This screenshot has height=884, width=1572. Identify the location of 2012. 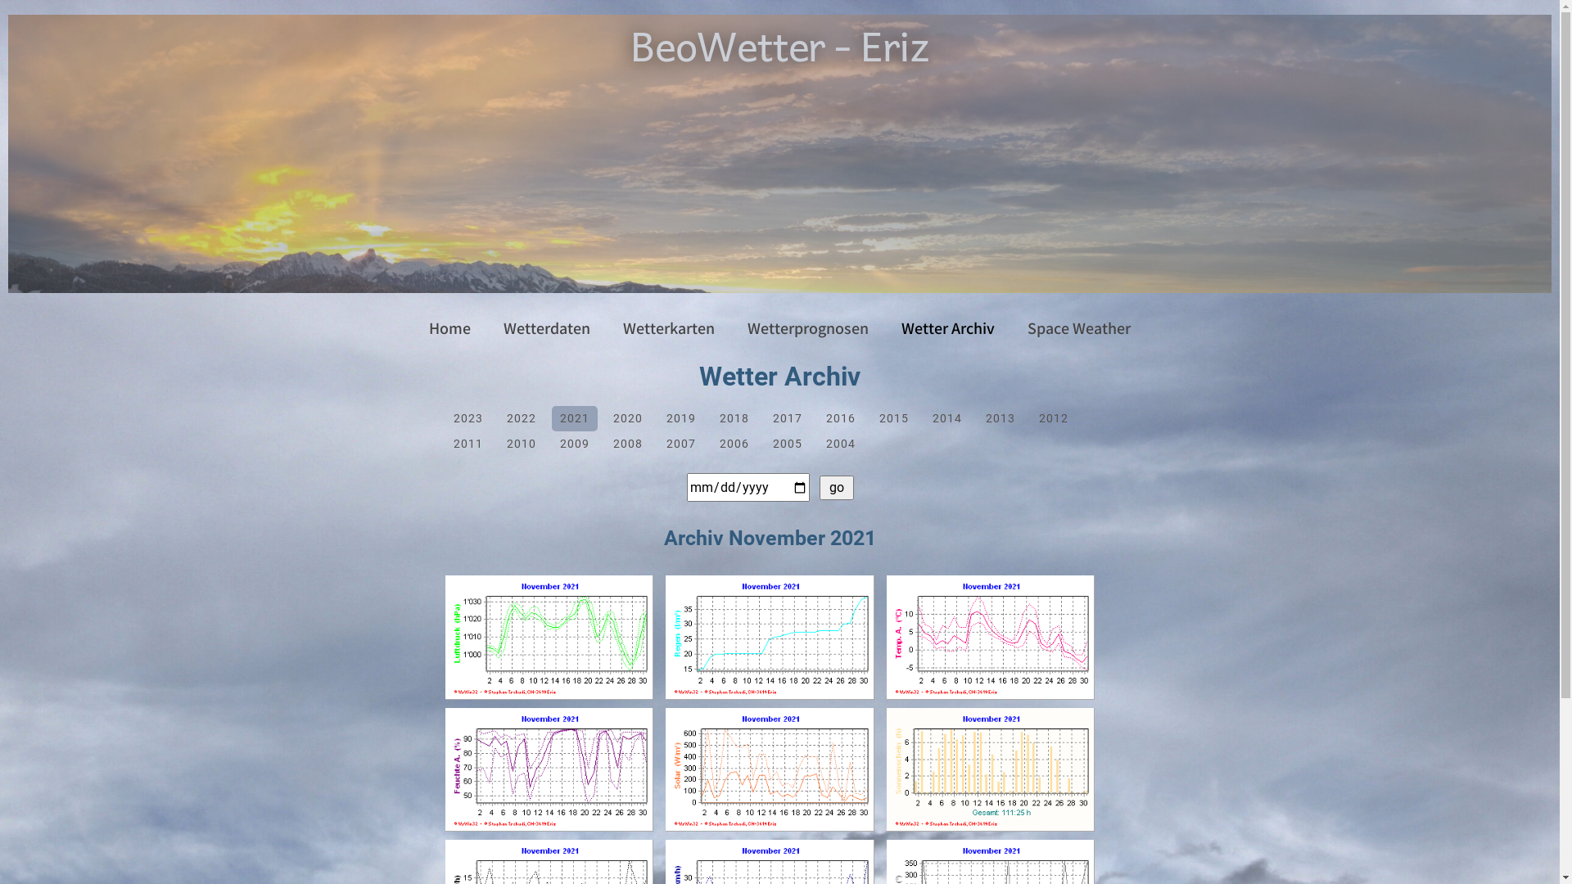
(1054, 419).